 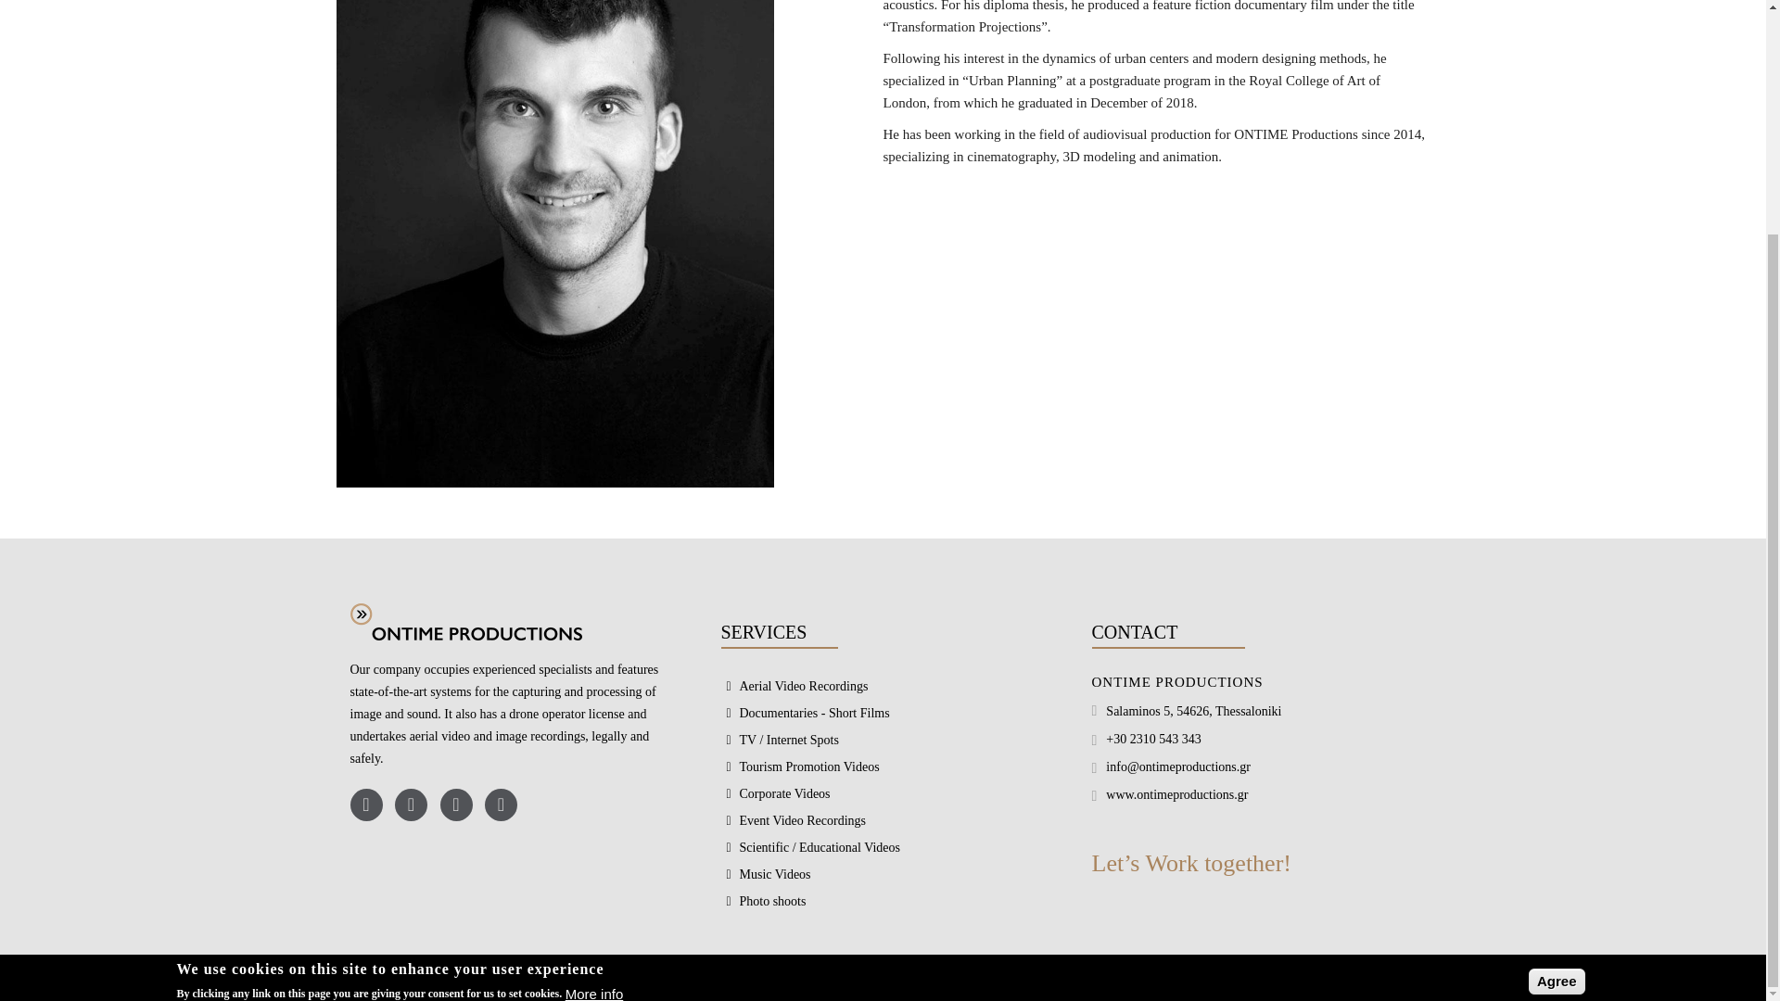 What do you see at coordinates (805, 713) in the screenshot?
I see `Documentaries - Short Films` at bounding box center [805, 713].